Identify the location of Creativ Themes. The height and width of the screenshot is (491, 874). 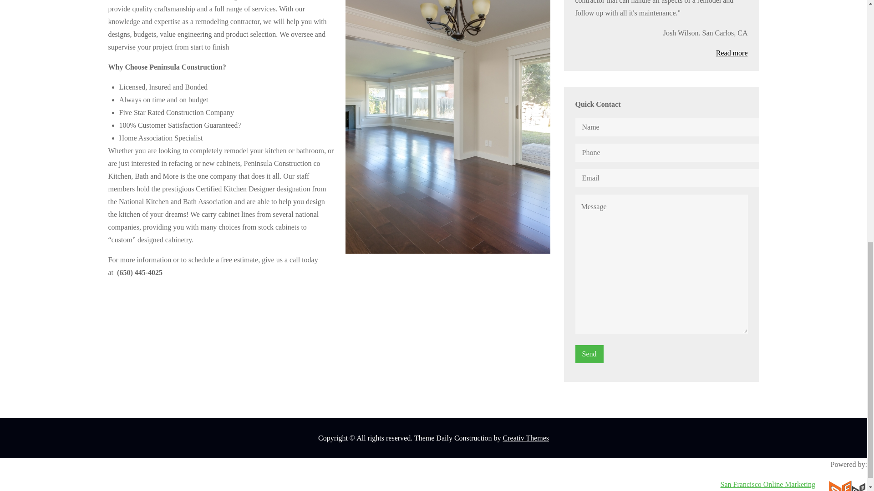
(526, 437).